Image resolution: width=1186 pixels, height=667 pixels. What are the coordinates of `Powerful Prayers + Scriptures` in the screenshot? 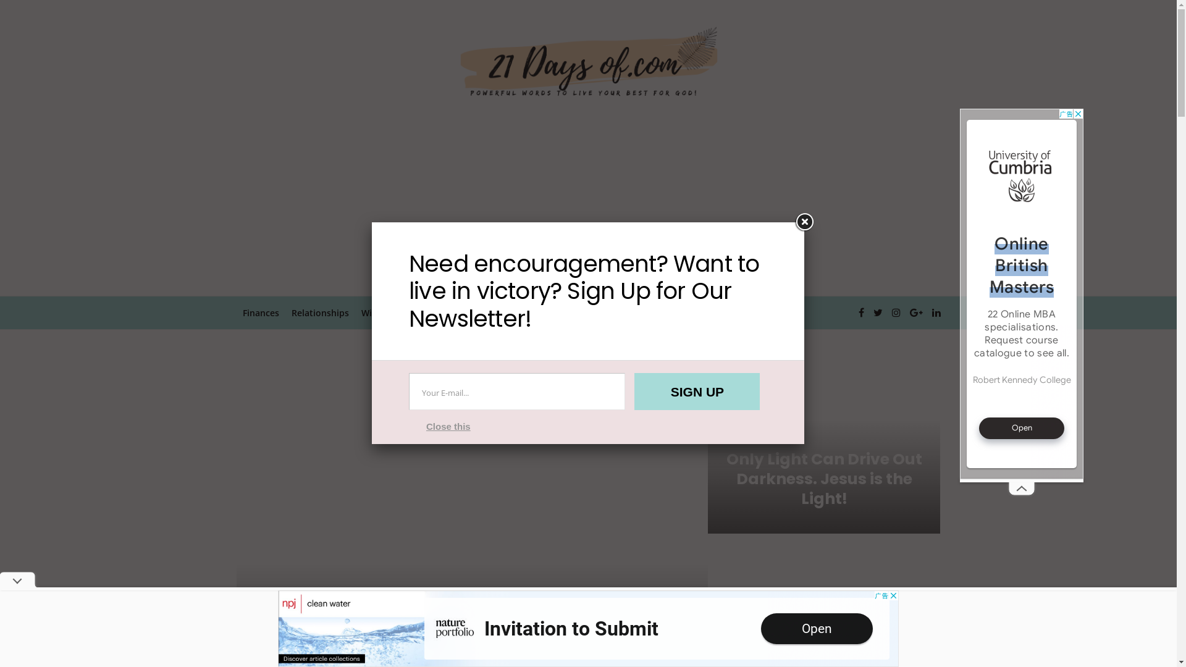 It's located at (595, 313).